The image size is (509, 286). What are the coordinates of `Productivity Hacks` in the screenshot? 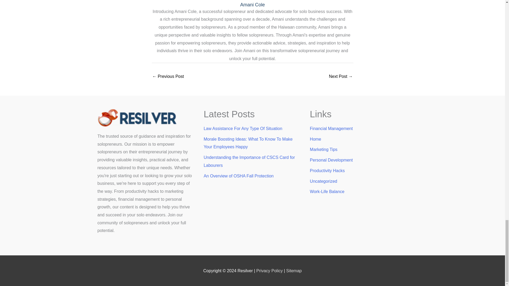 It's located at (327, 171).